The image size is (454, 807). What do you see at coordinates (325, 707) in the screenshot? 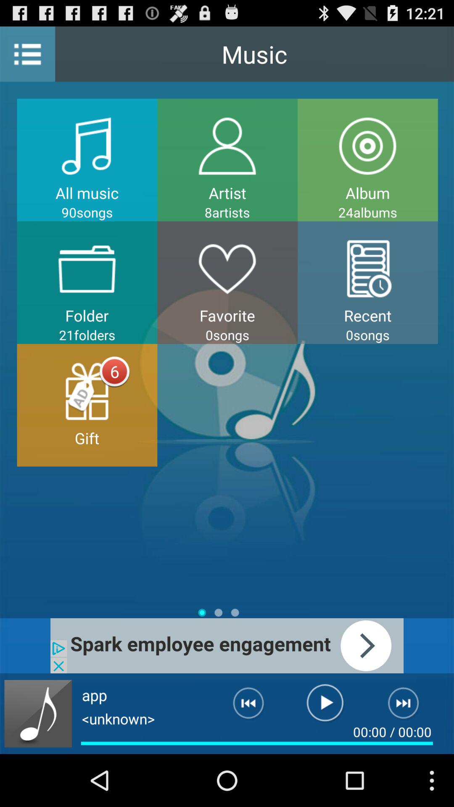
I see `play` at bounding box center [325, 707].